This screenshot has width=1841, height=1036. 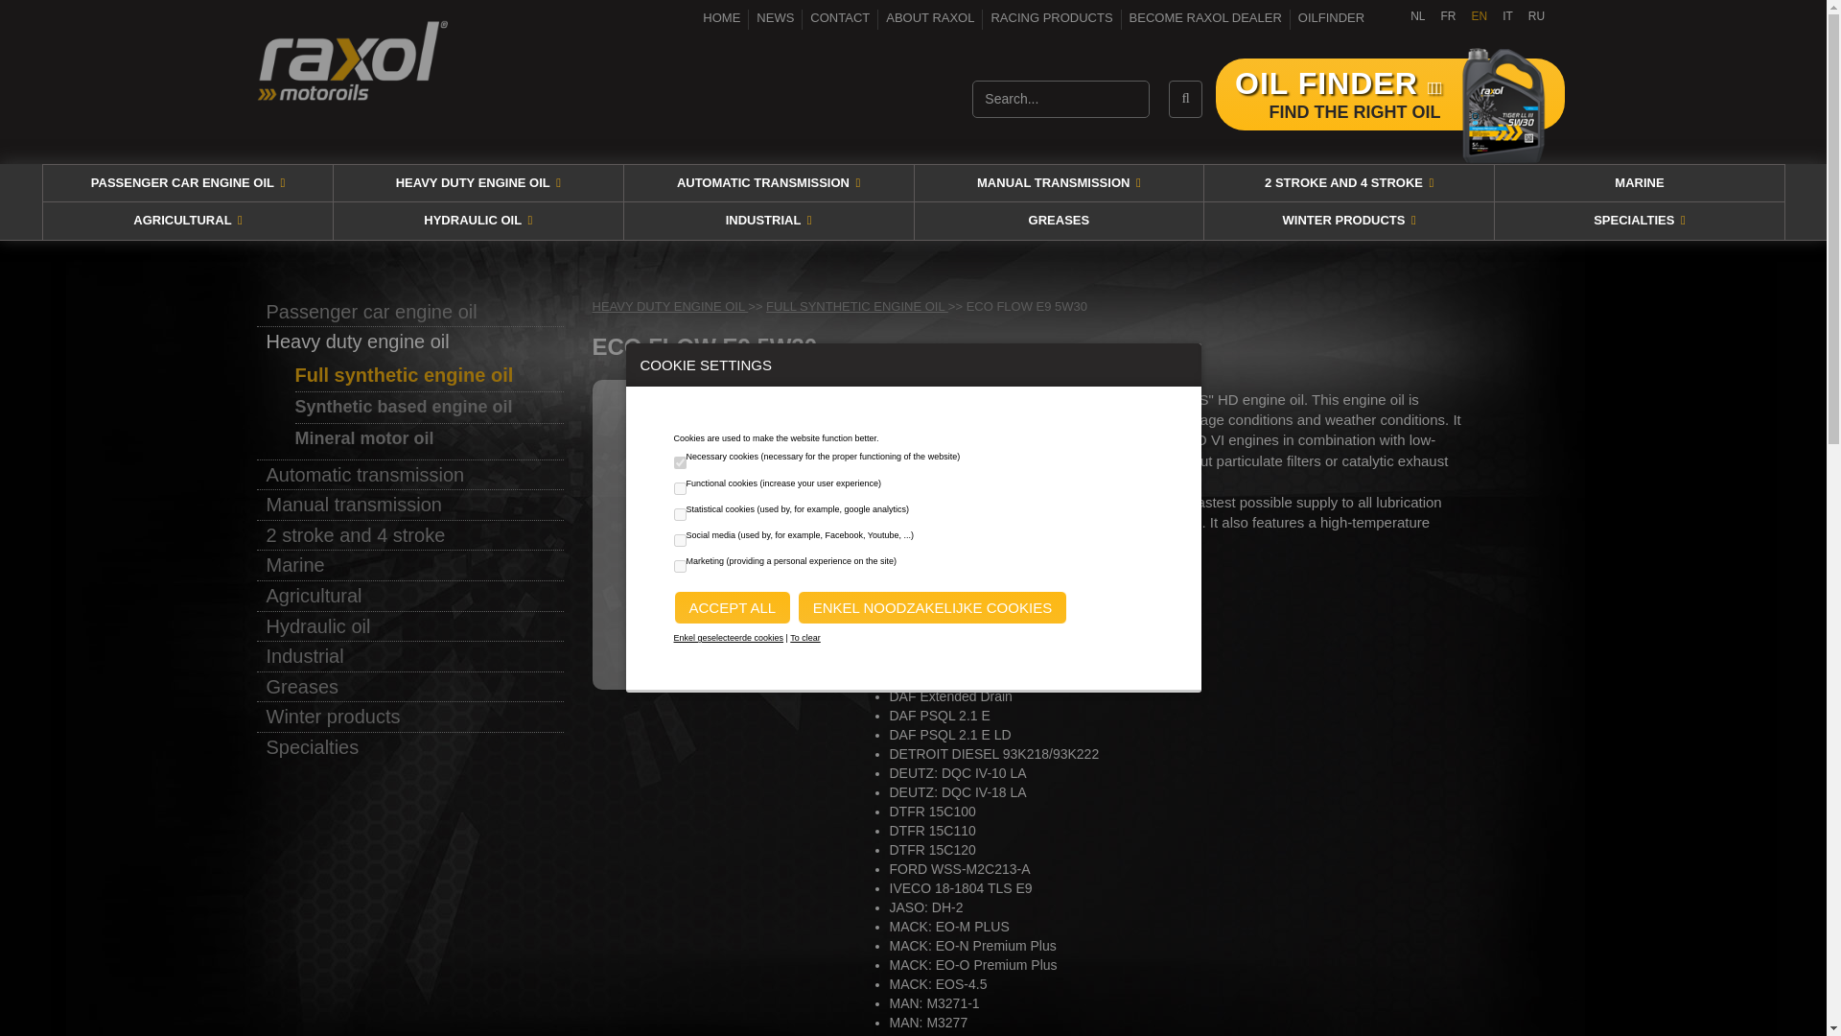 What do you see at coordinates (1711, 865) in the screenshot?
I see `Upwards` at bounding box center [1711, 865].